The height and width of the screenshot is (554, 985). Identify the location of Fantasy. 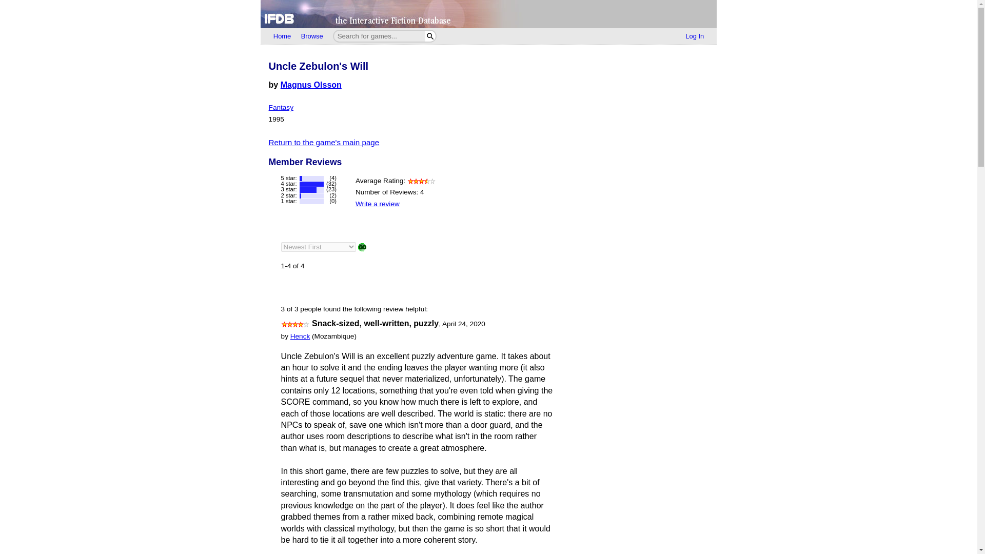
(281, 107).